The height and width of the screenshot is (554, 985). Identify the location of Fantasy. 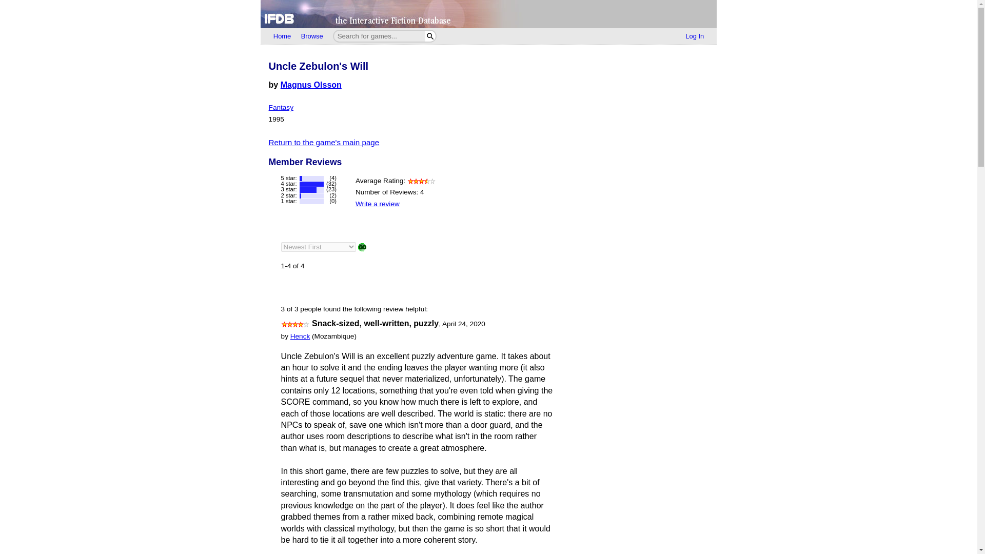
(281, 107).